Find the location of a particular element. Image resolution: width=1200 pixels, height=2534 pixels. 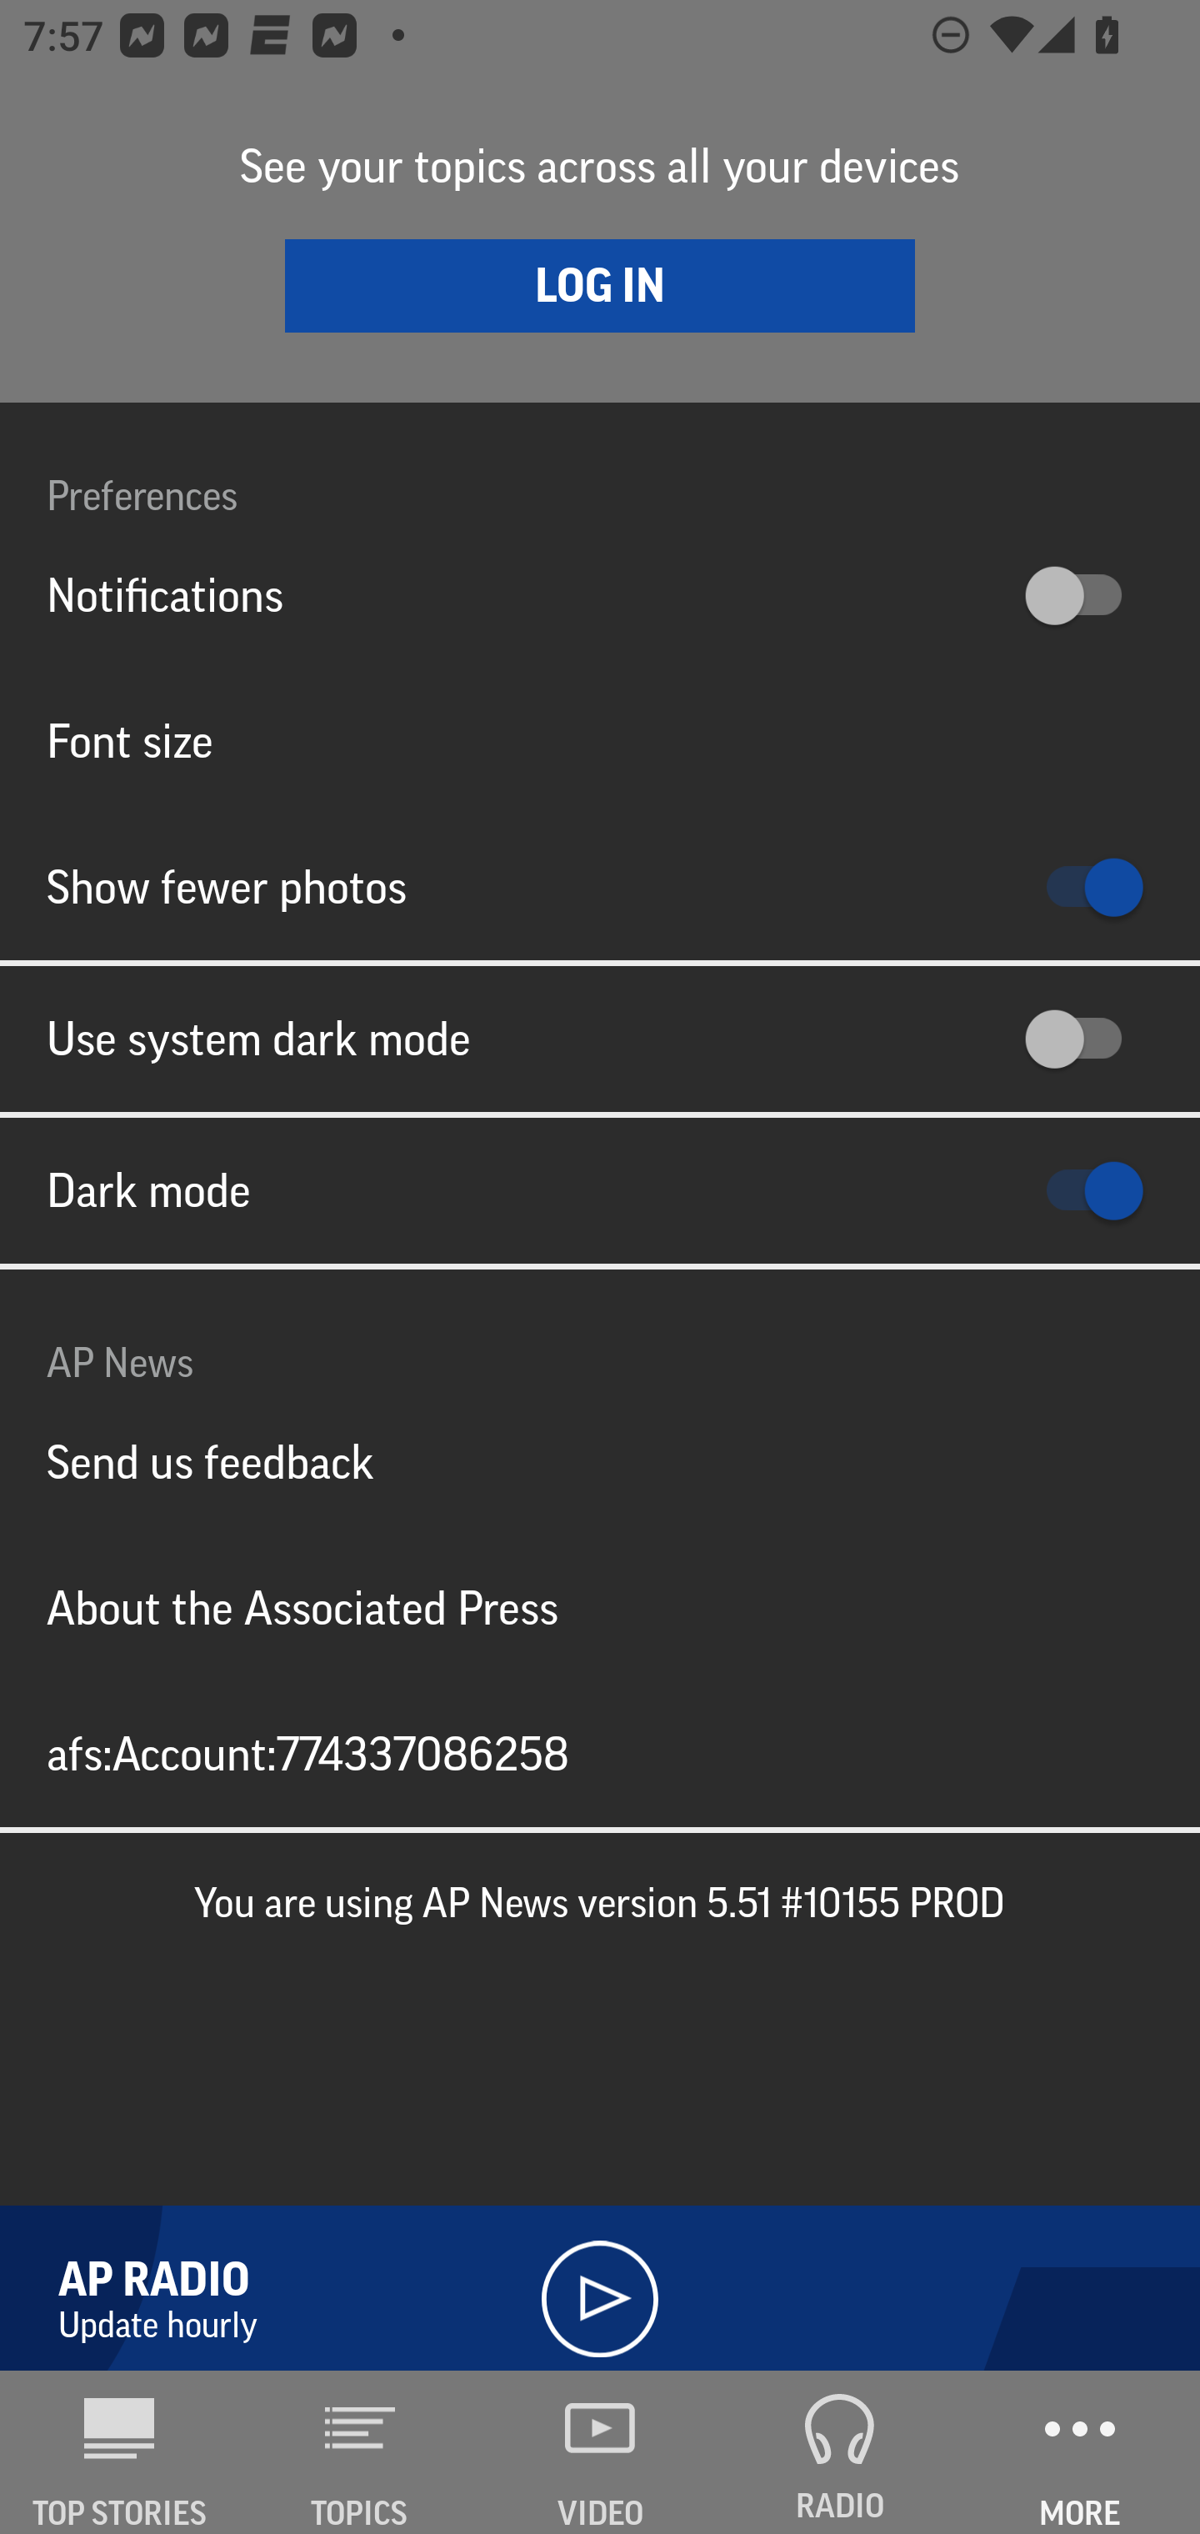

AP News TOP STORIES is located at coordinates (120, 2452).